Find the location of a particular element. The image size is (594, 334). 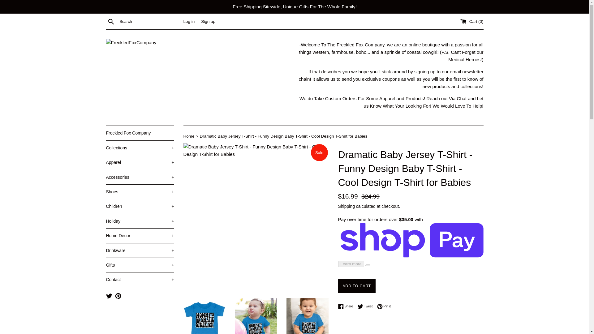

Sign up is located at coordinates (208, 21).